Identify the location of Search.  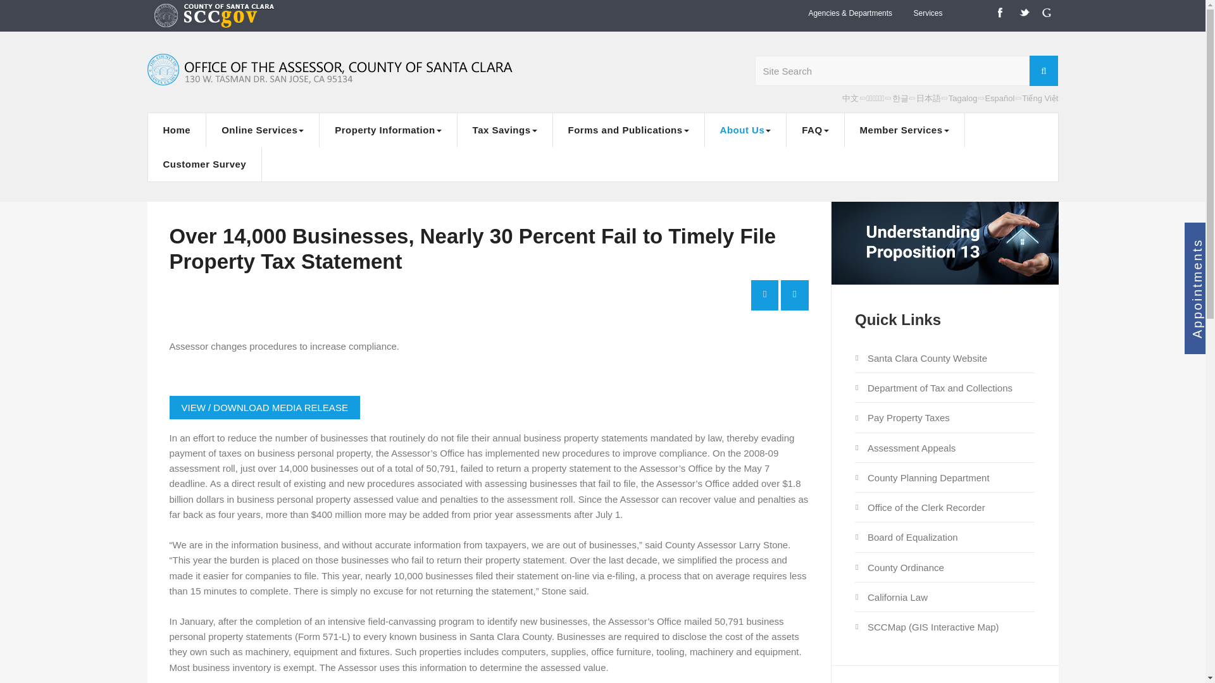
(1044, 71).